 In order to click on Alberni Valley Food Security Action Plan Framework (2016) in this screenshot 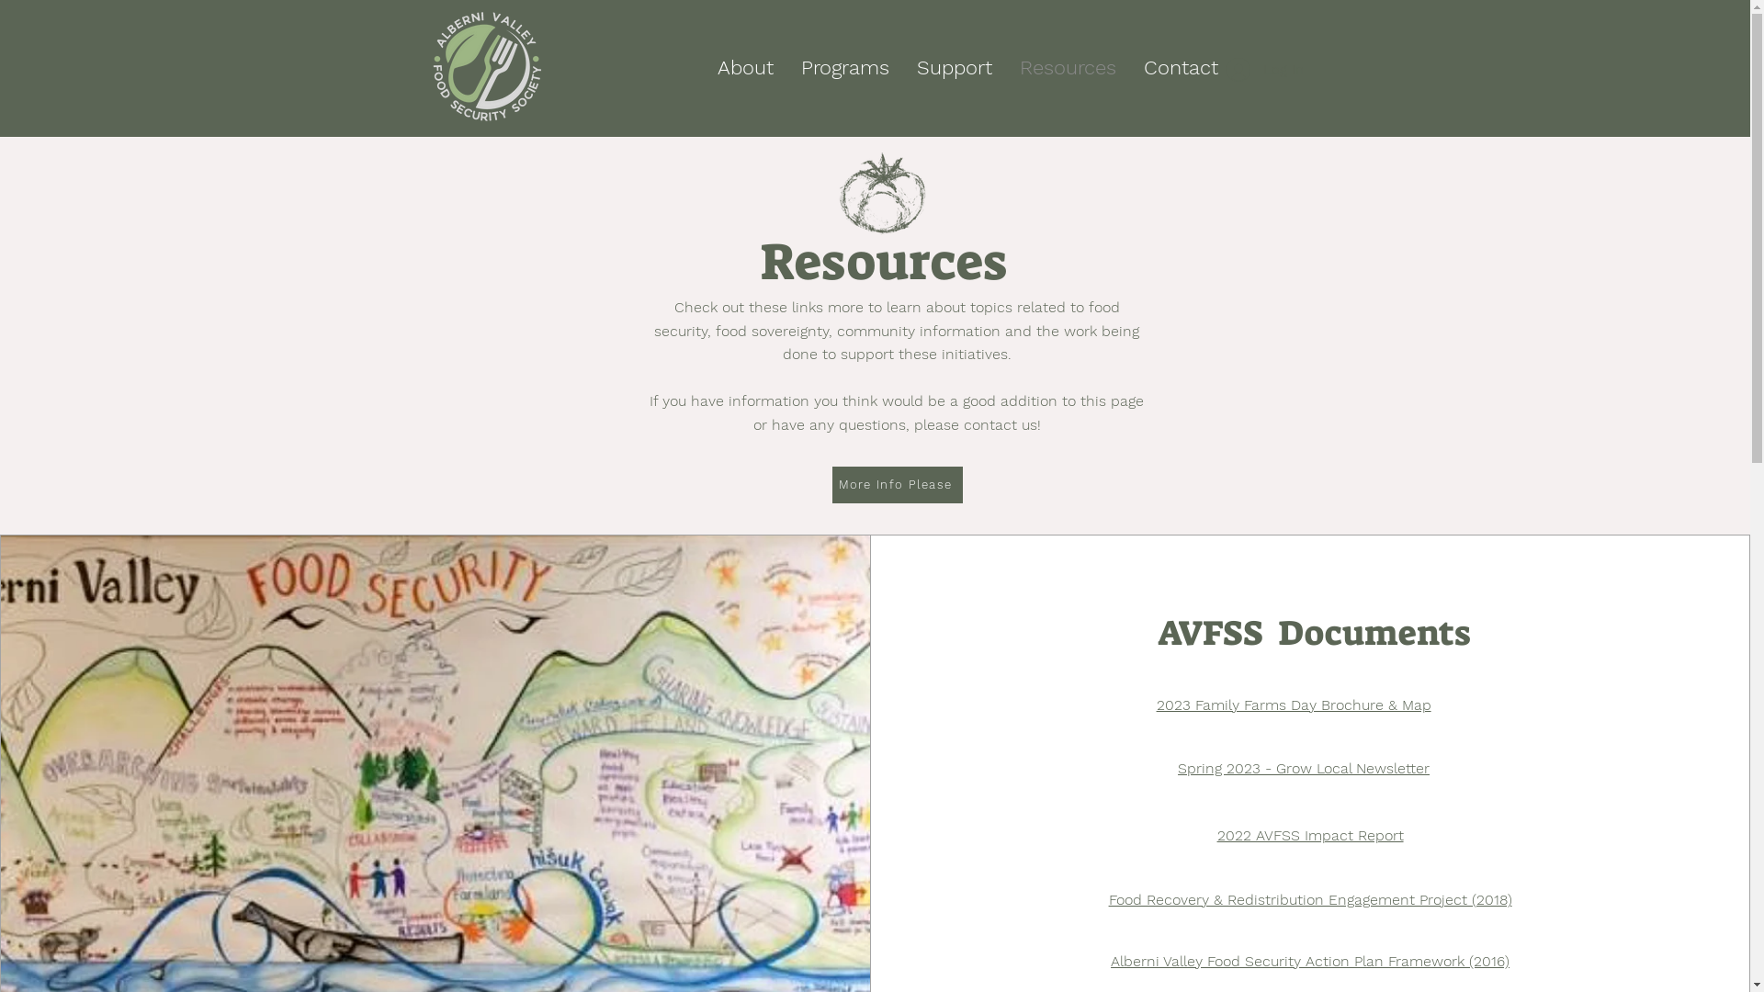, I will do `click(1310, 961)`.